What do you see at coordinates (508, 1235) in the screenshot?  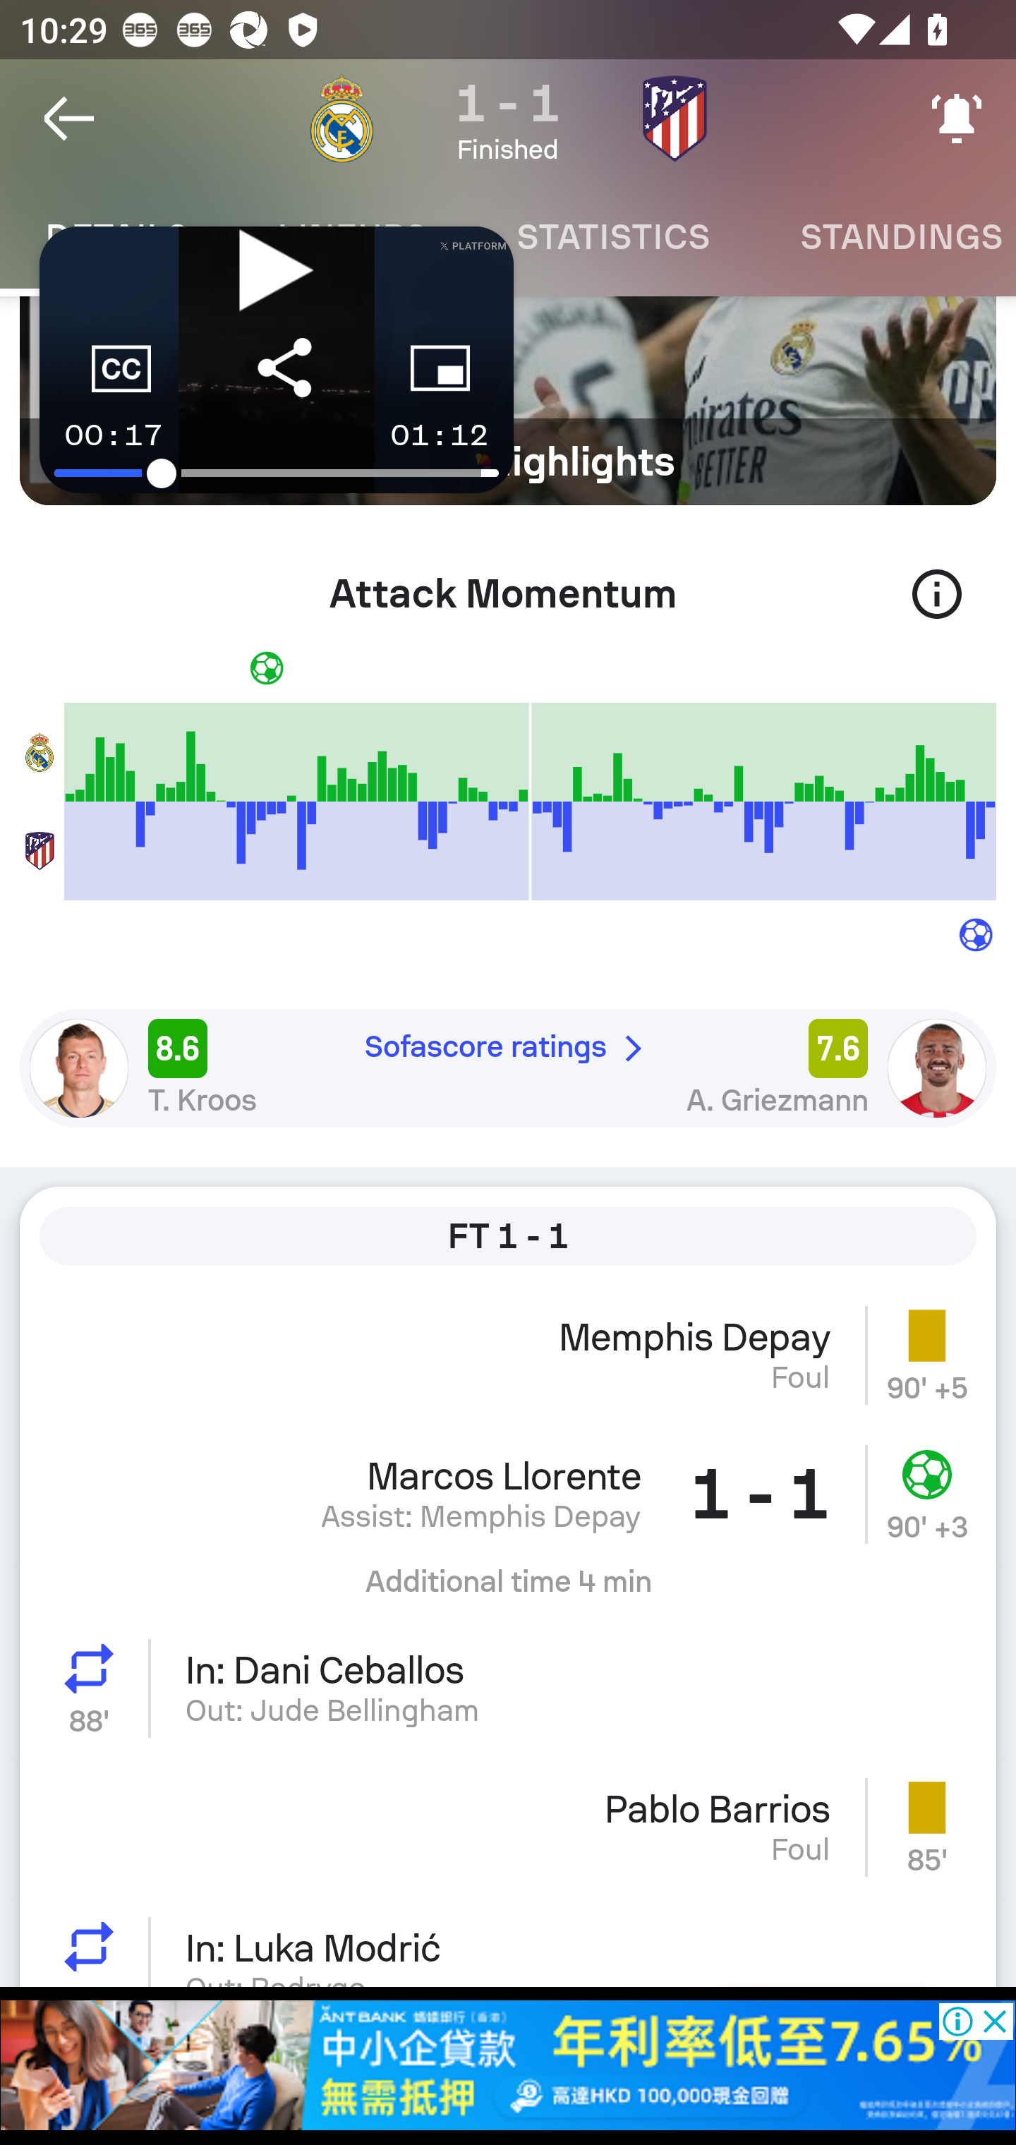 I see `FT 1 - 1` at bounding box center [508, 1235].